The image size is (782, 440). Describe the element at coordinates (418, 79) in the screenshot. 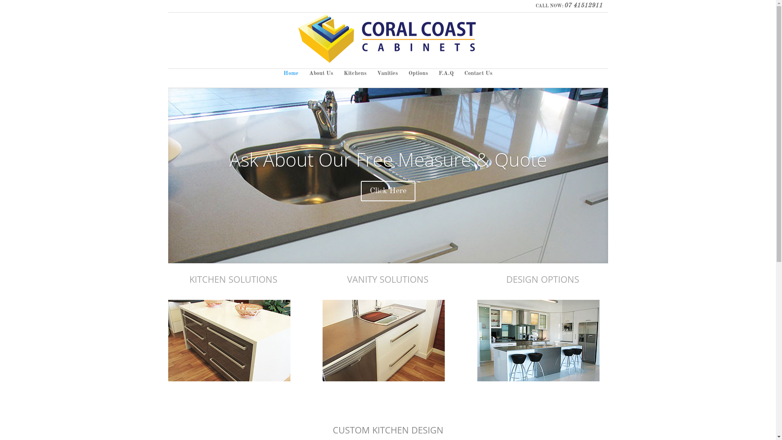

I see `Options` at that location.